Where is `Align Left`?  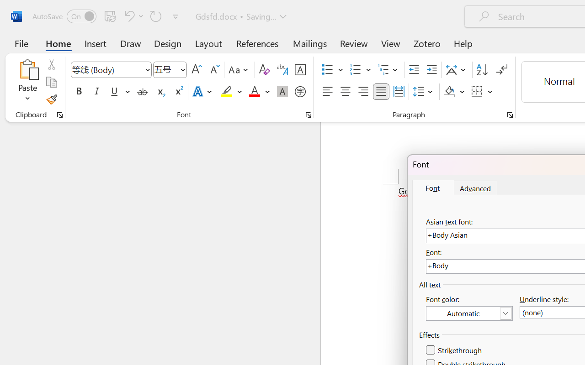
Align Left is located at coordinates (327, 92).